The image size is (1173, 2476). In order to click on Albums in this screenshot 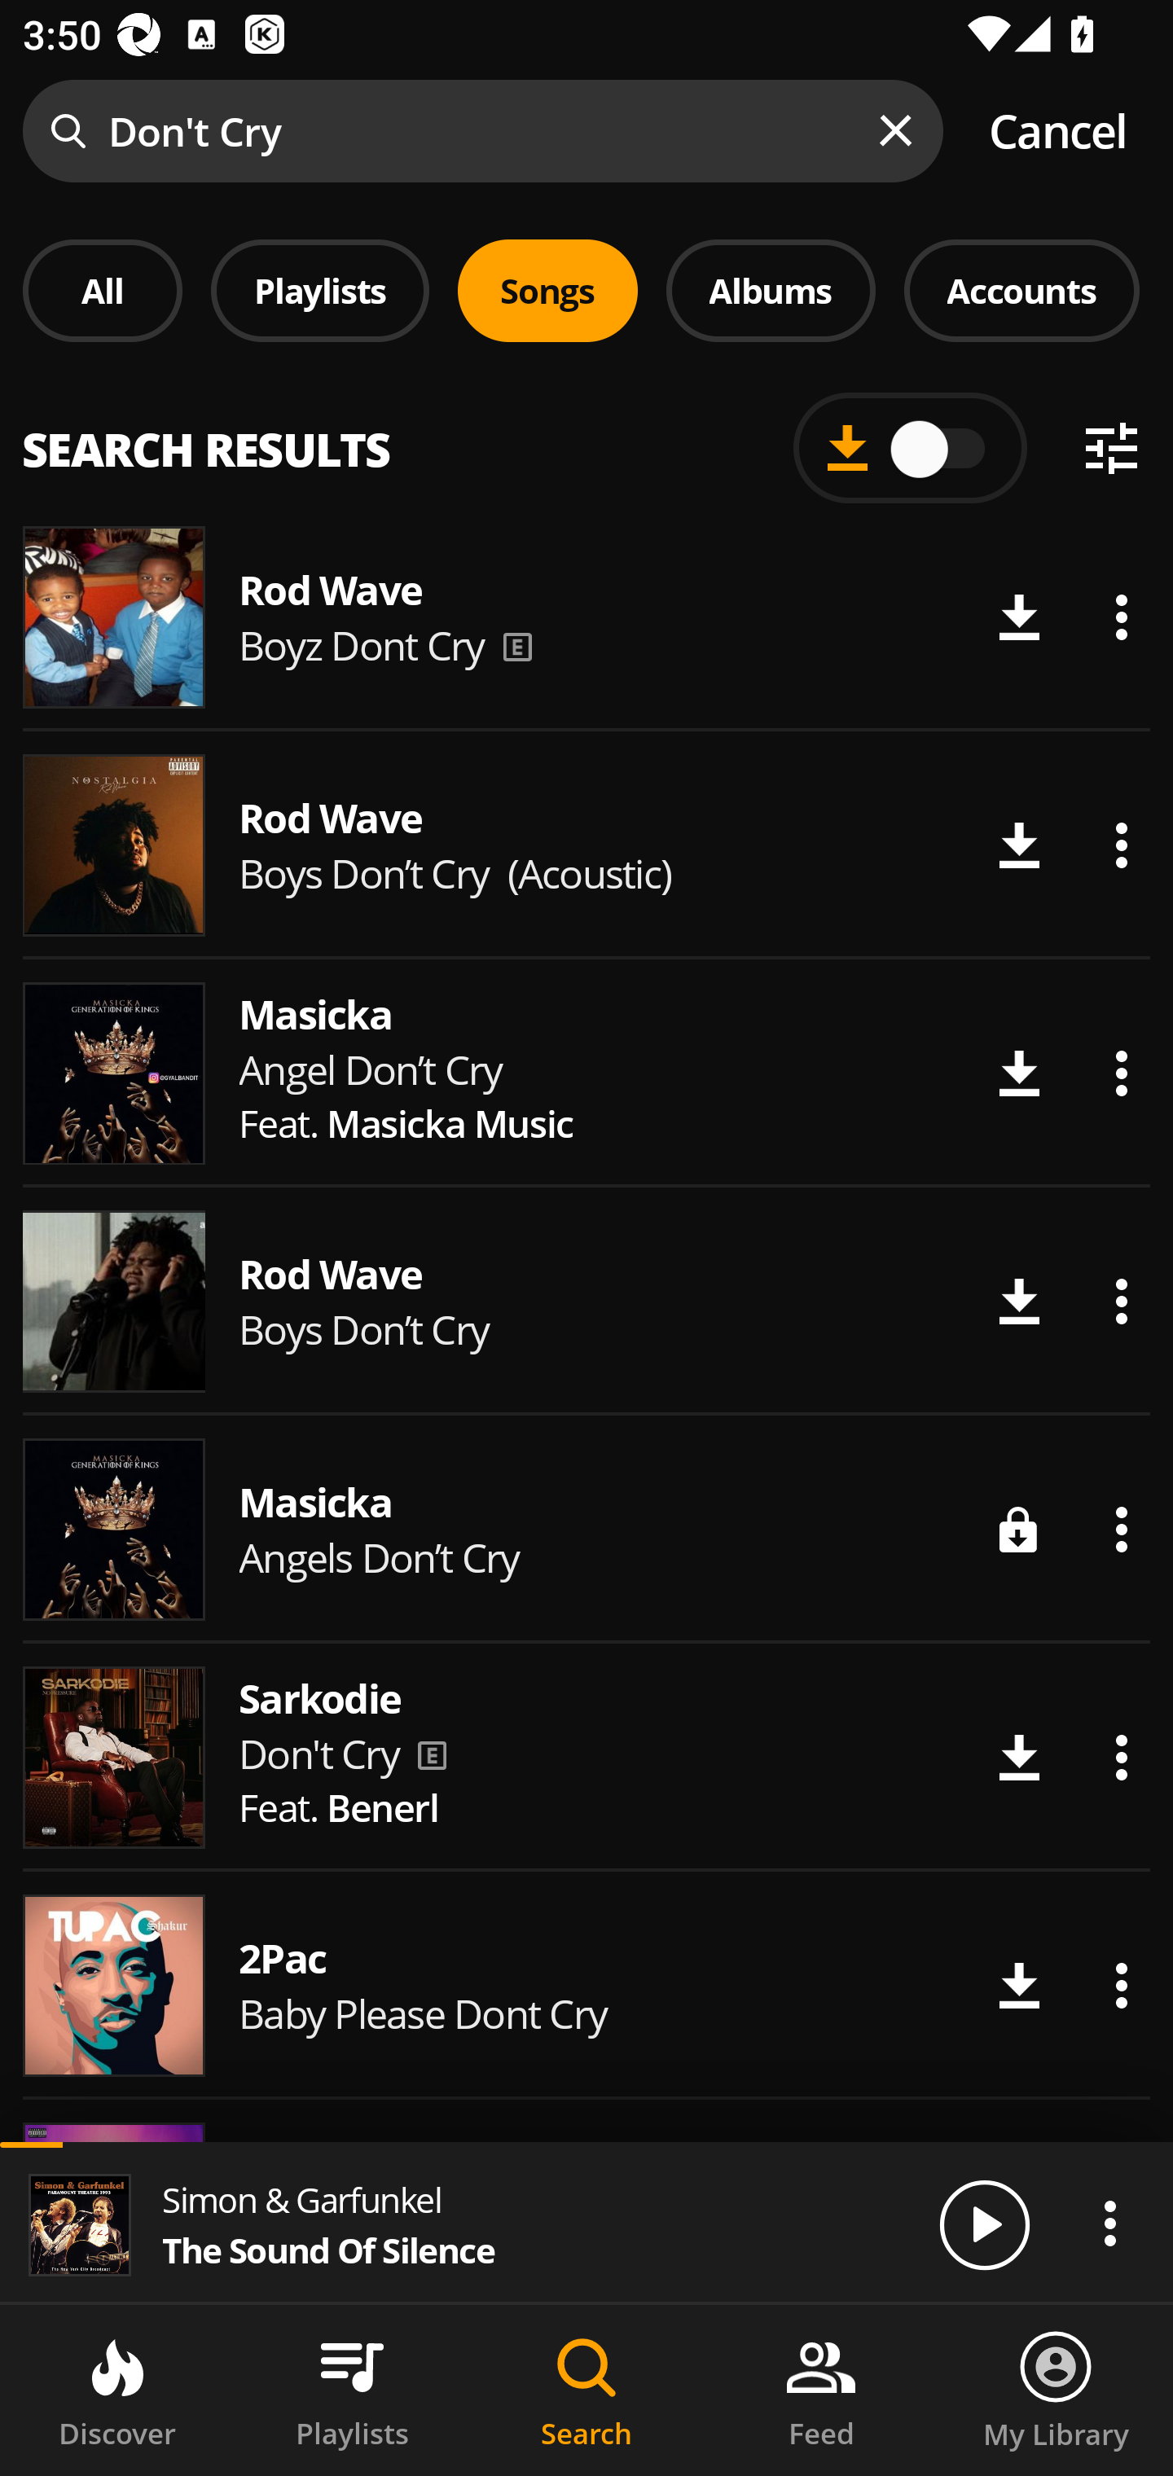, I will do `click(771, 290)`.